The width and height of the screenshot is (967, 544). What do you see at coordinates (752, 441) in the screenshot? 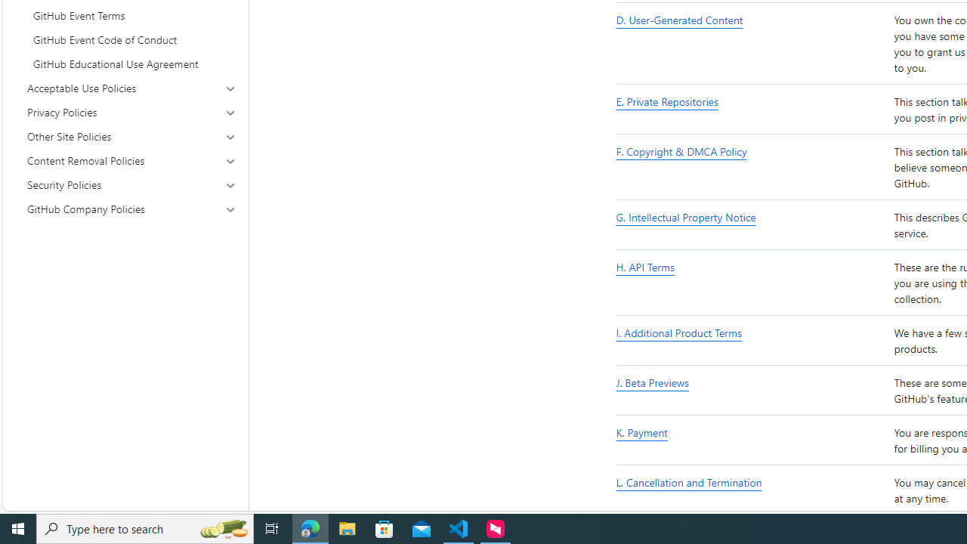
I see `K. Payment` at bounding box center [752, 441].